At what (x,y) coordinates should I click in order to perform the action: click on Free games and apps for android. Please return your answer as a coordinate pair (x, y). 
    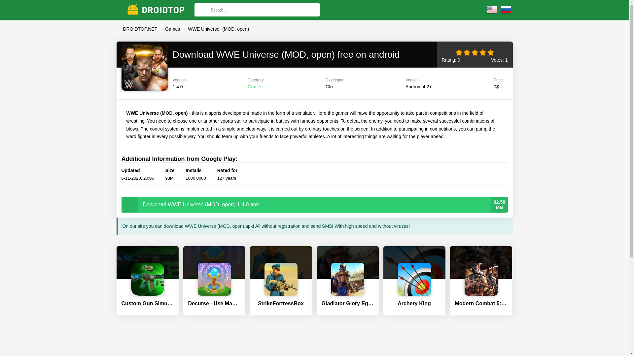
    Looking at the image, I should click on (140, 29).